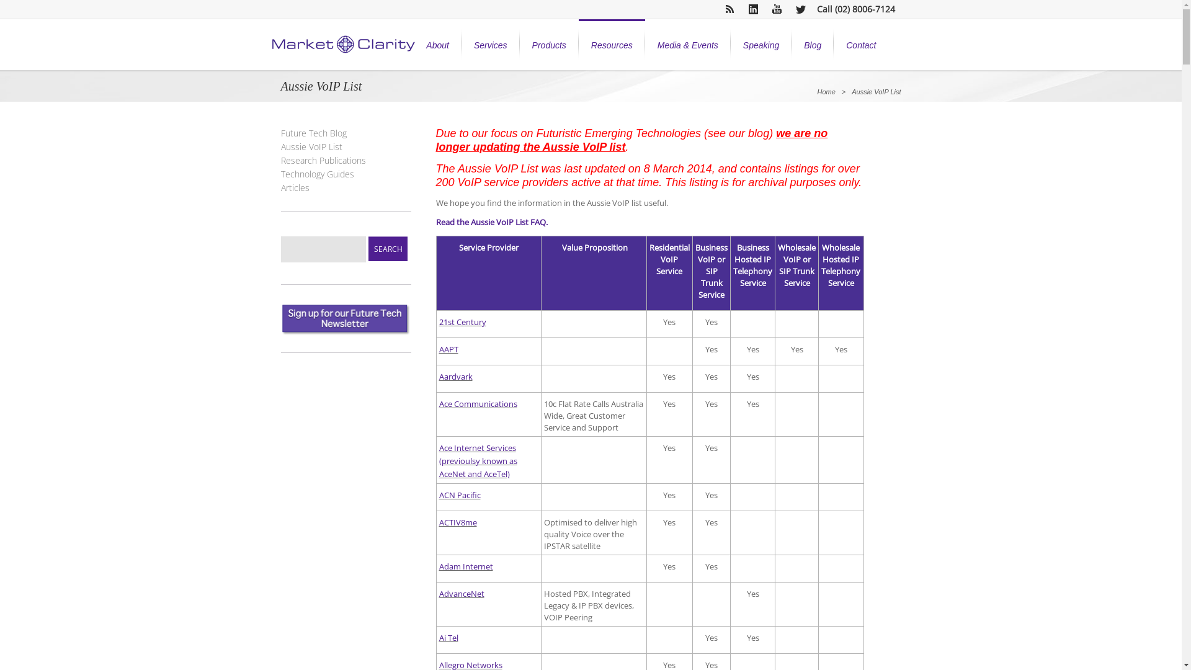 The width and height of the screenshot is (1191, 670). Describe the element at coordinates (460, 495) in the screenshot. I see `ACN Pacific` at that location.